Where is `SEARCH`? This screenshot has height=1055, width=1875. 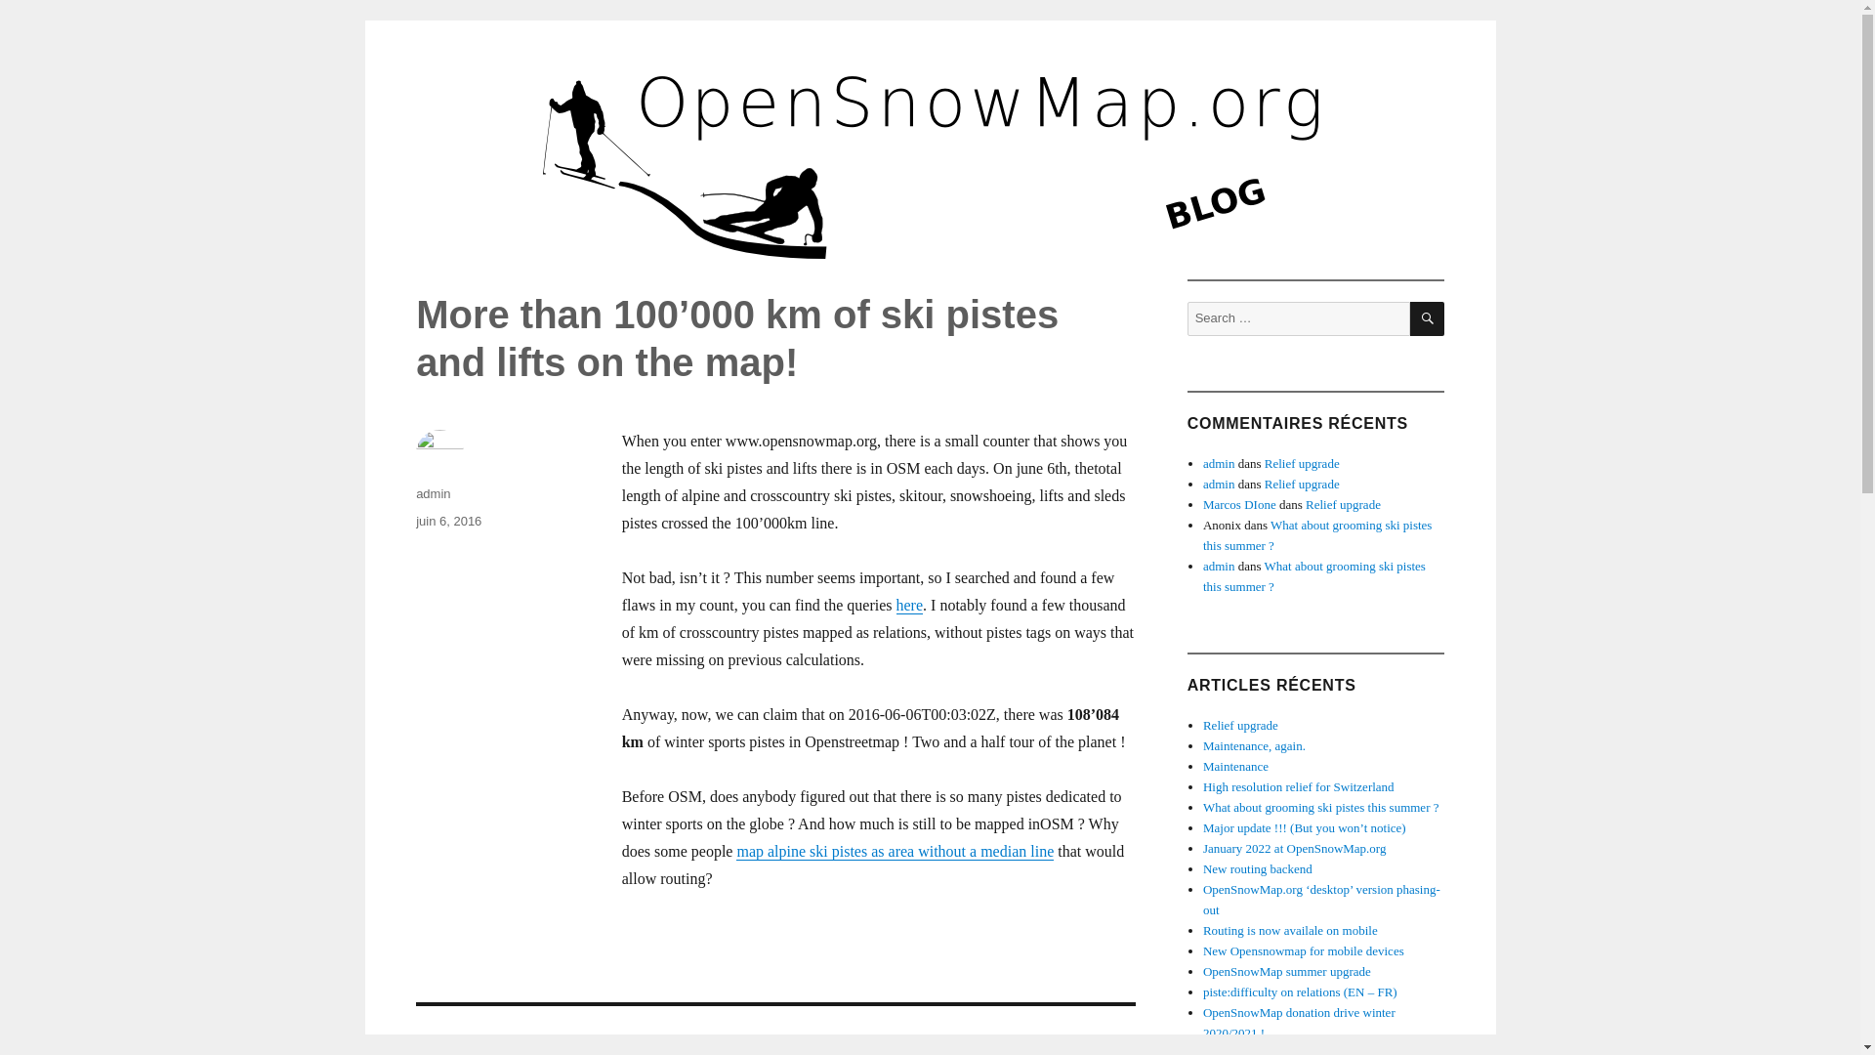
SEARCH is located at coordinates (1426, 318).